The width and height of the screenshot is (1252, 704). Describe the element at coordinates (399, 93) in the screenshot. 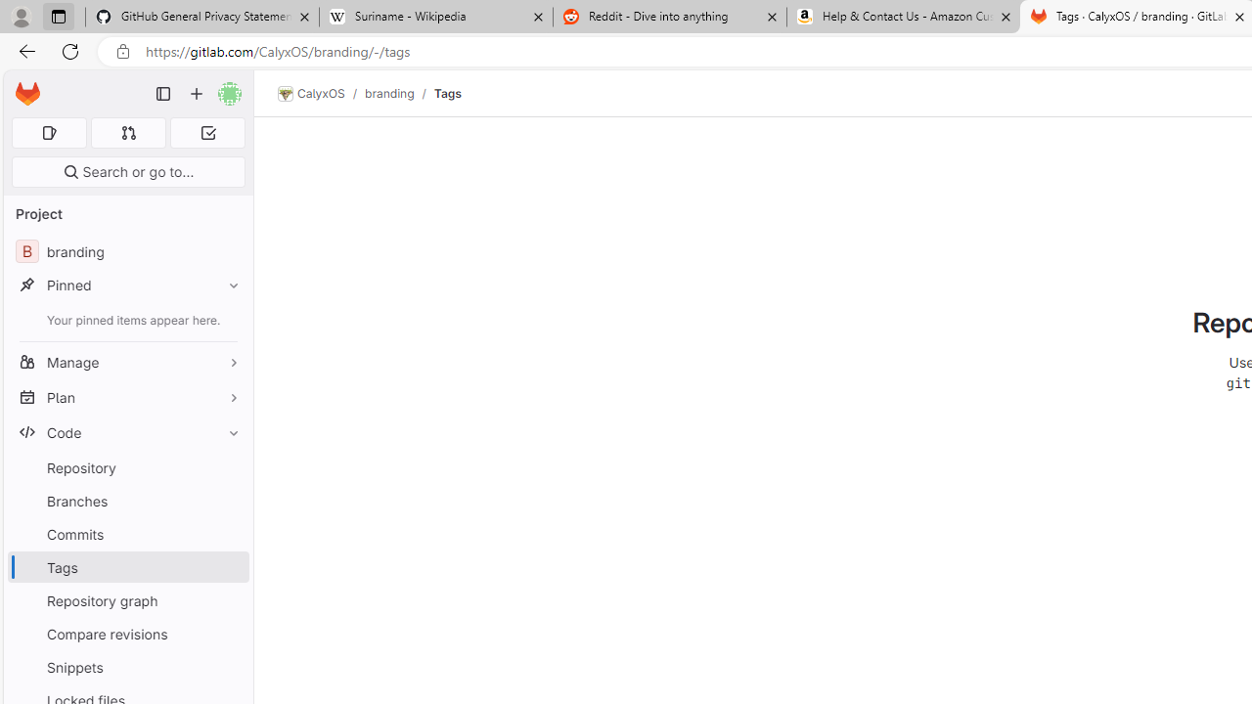

I see `branding/` at that location.